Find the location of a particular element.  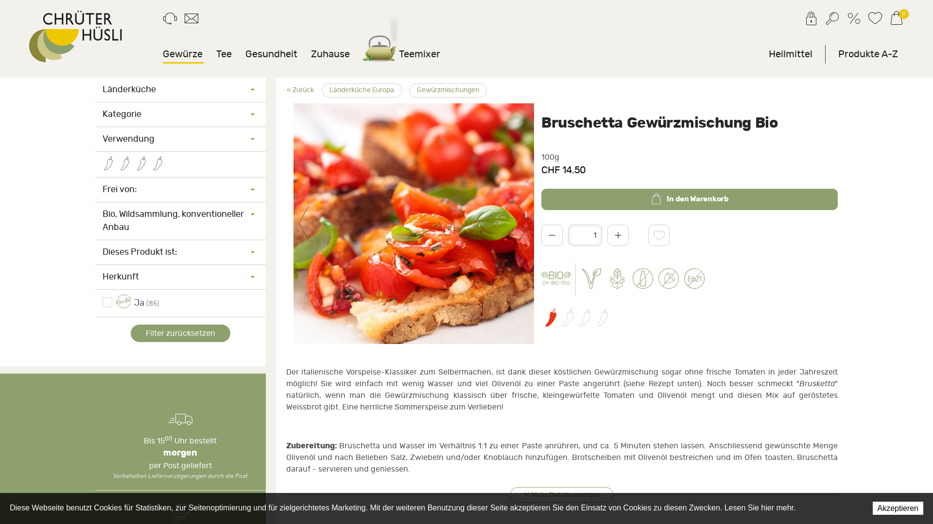

Bio, Wildsammlung, konventioneller Anbau is located at coordinates (181, 221).